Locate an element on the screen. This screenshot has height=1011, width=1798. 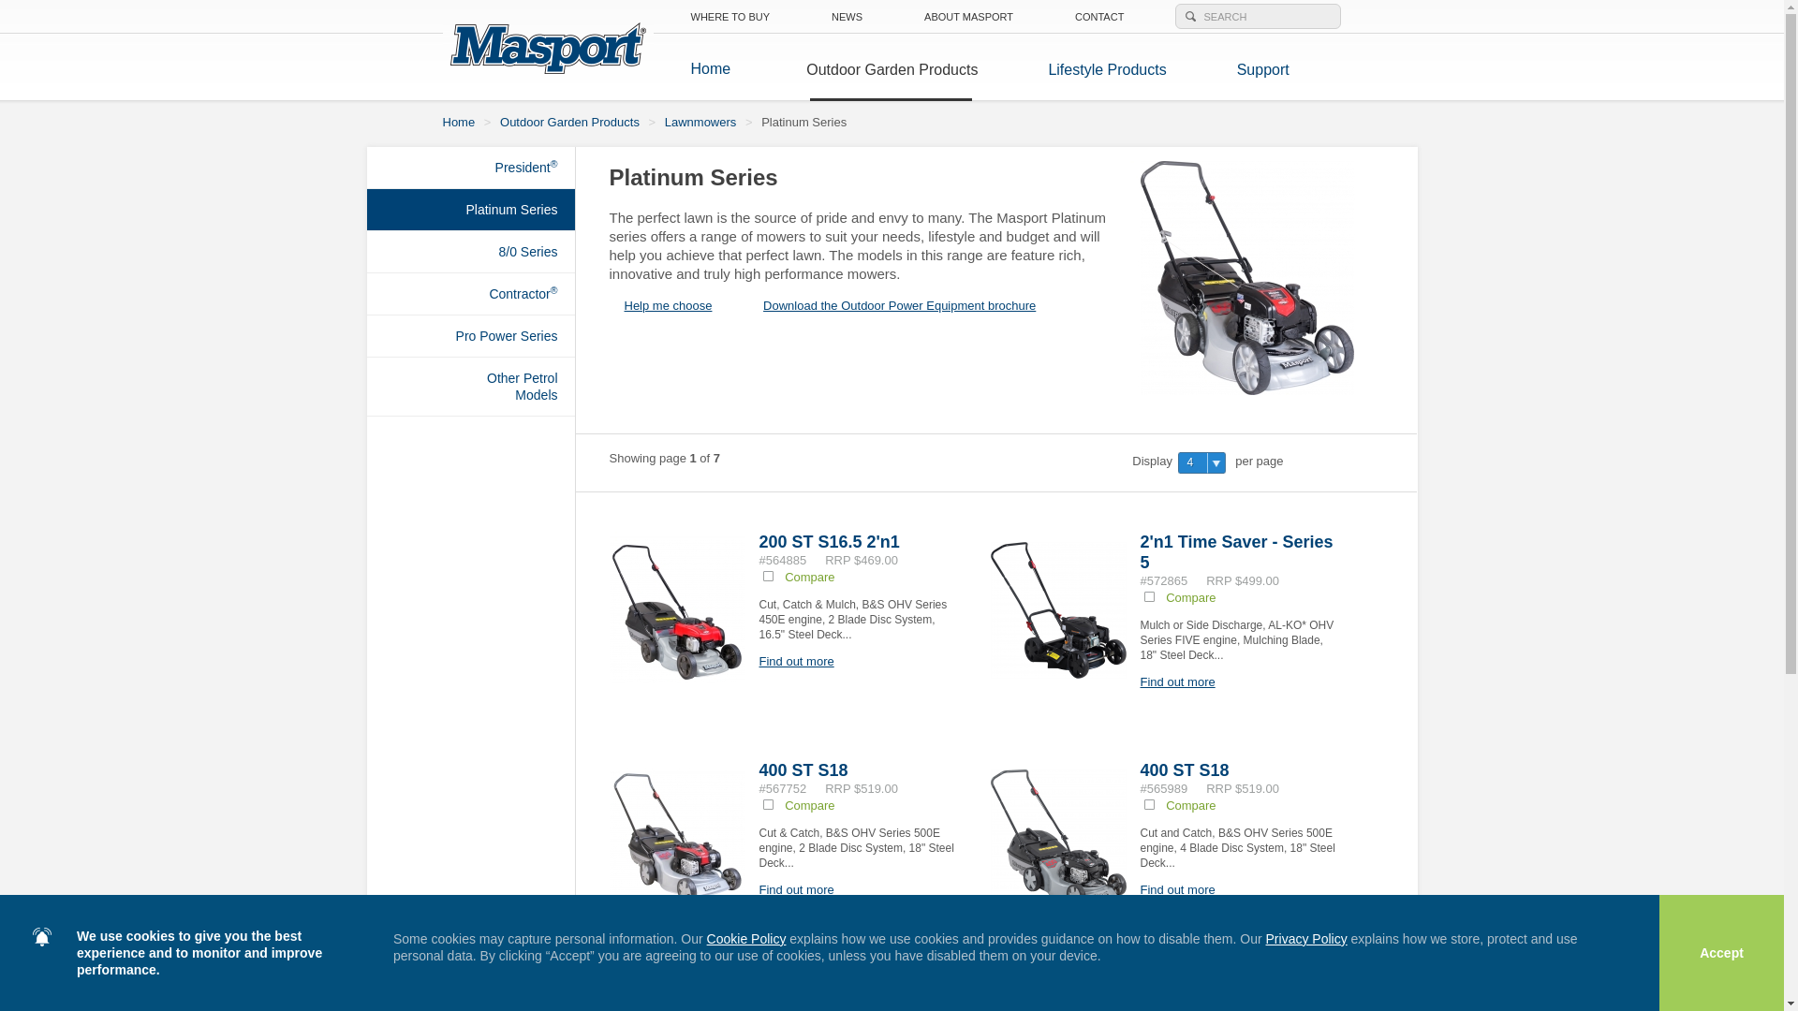
Outdoor Garden Products is located at coordinates (892, 67).